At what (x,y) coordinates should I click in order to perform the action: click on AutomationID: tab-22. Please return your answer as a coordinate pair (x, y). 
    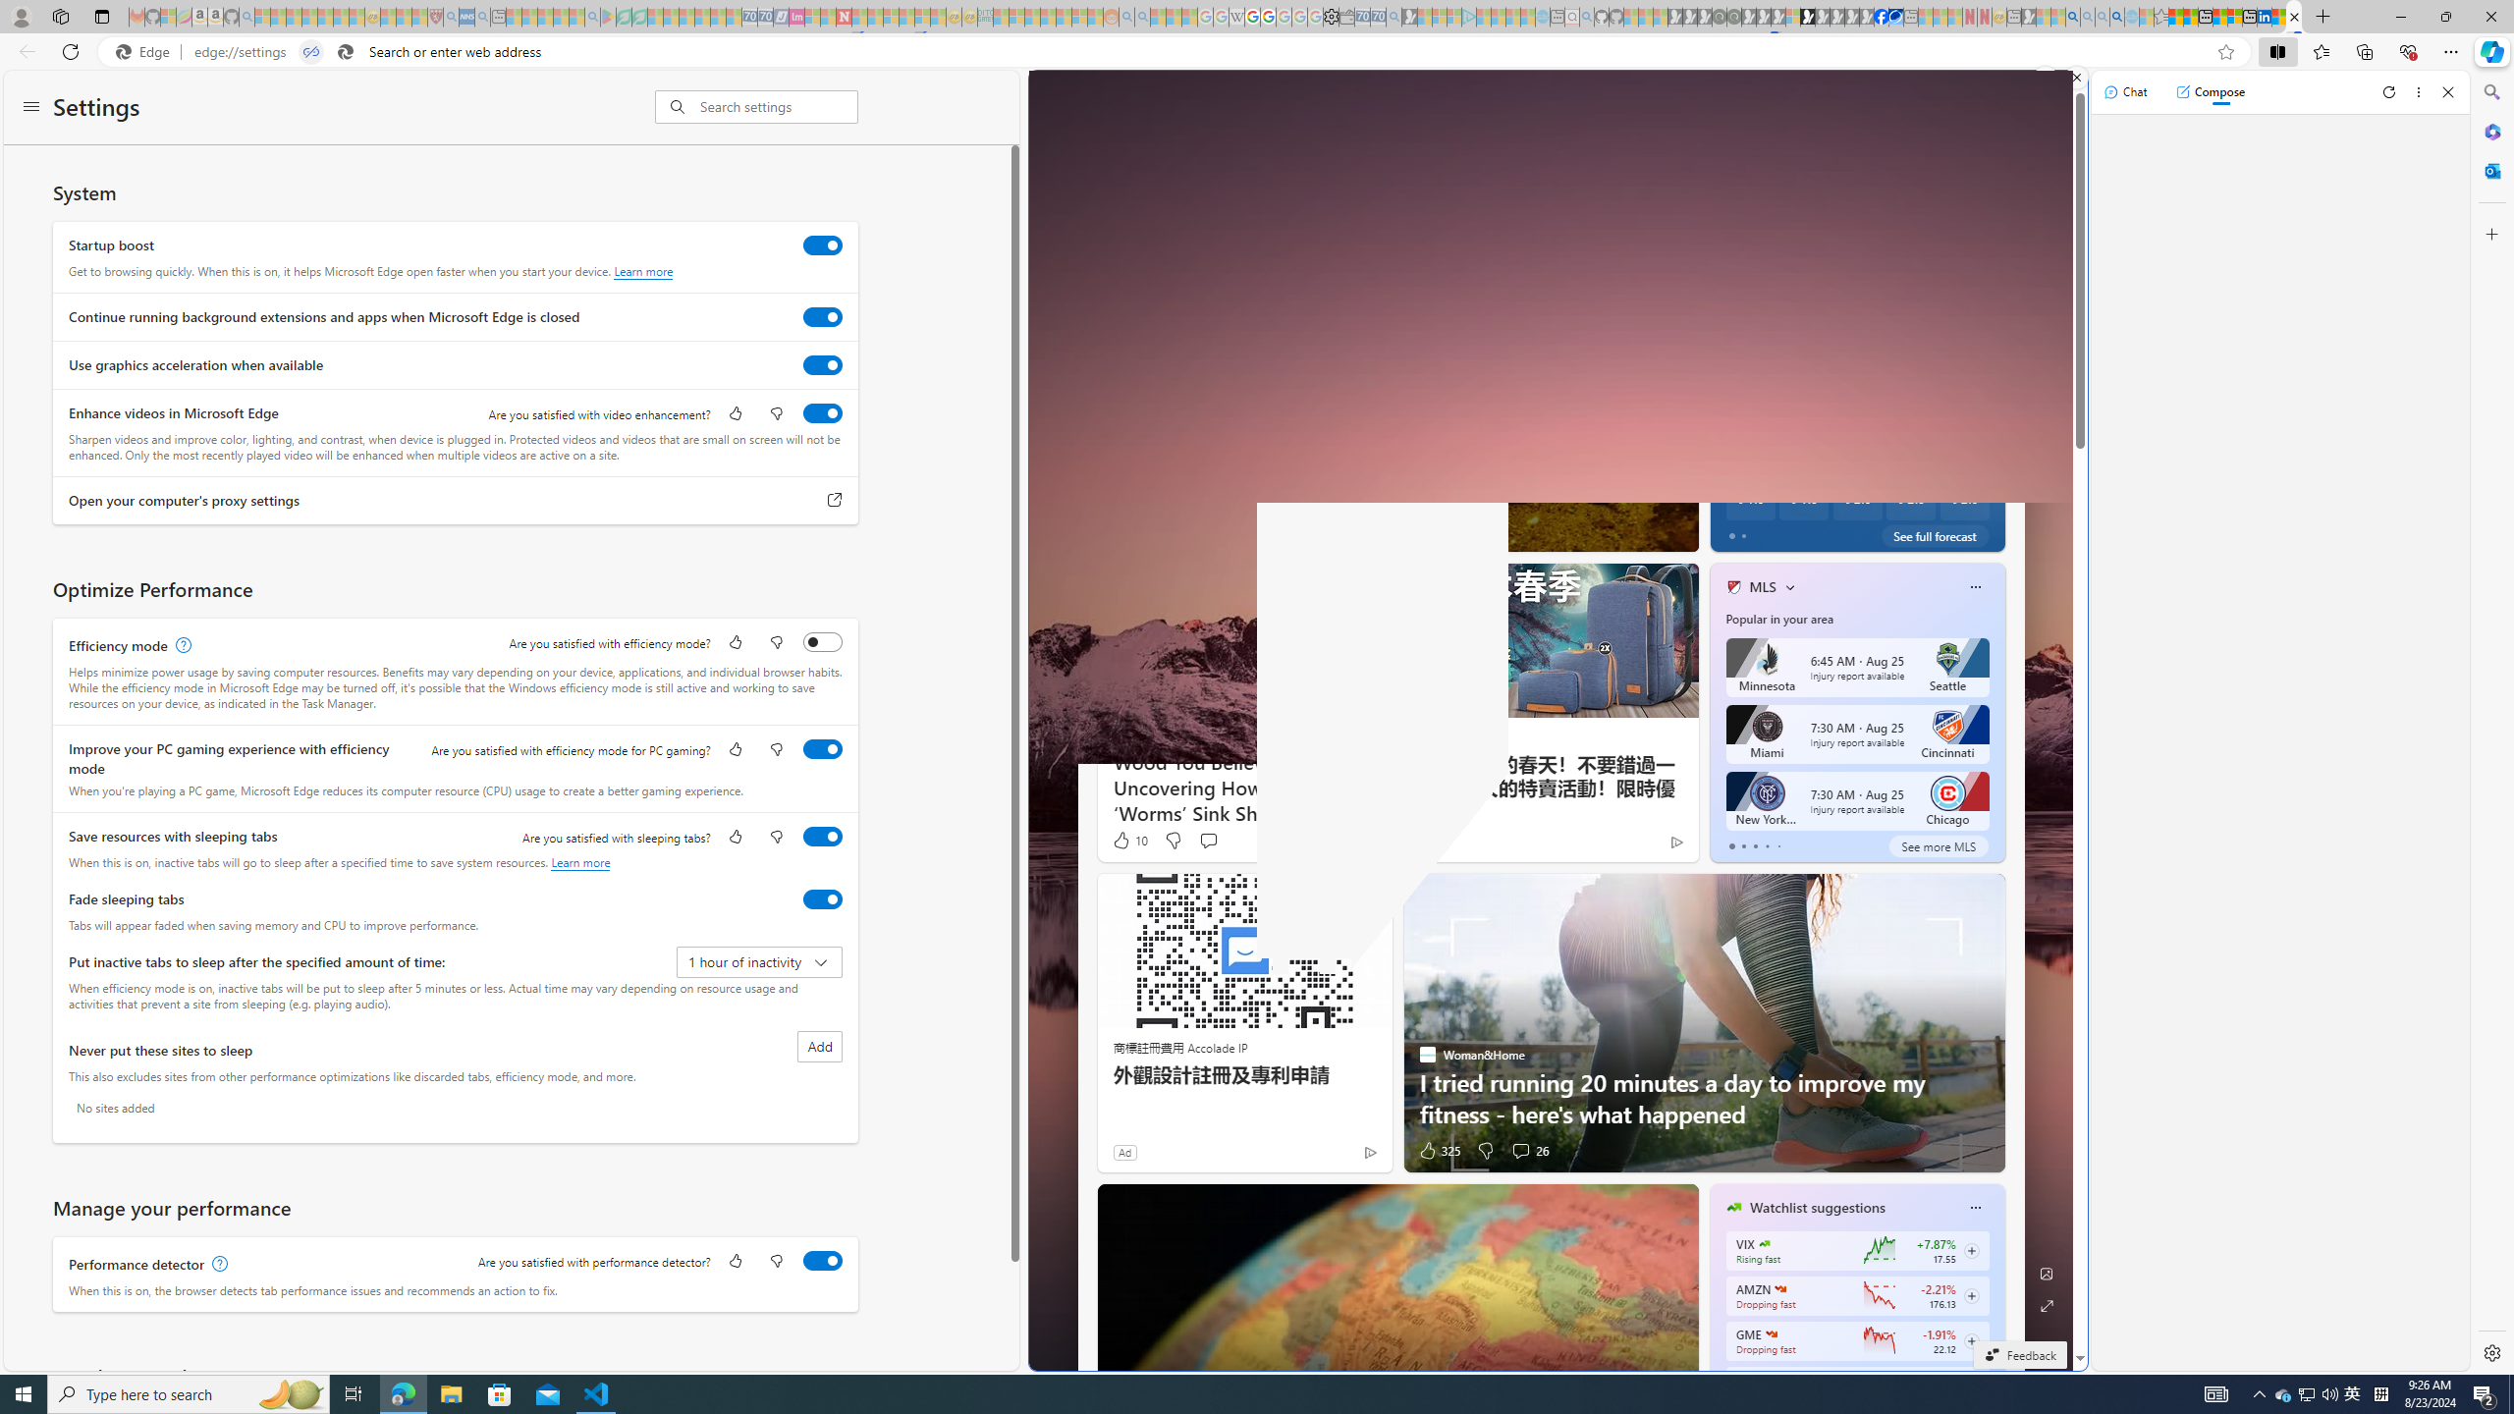
    Looking at the image, I should click on (1411, 532).